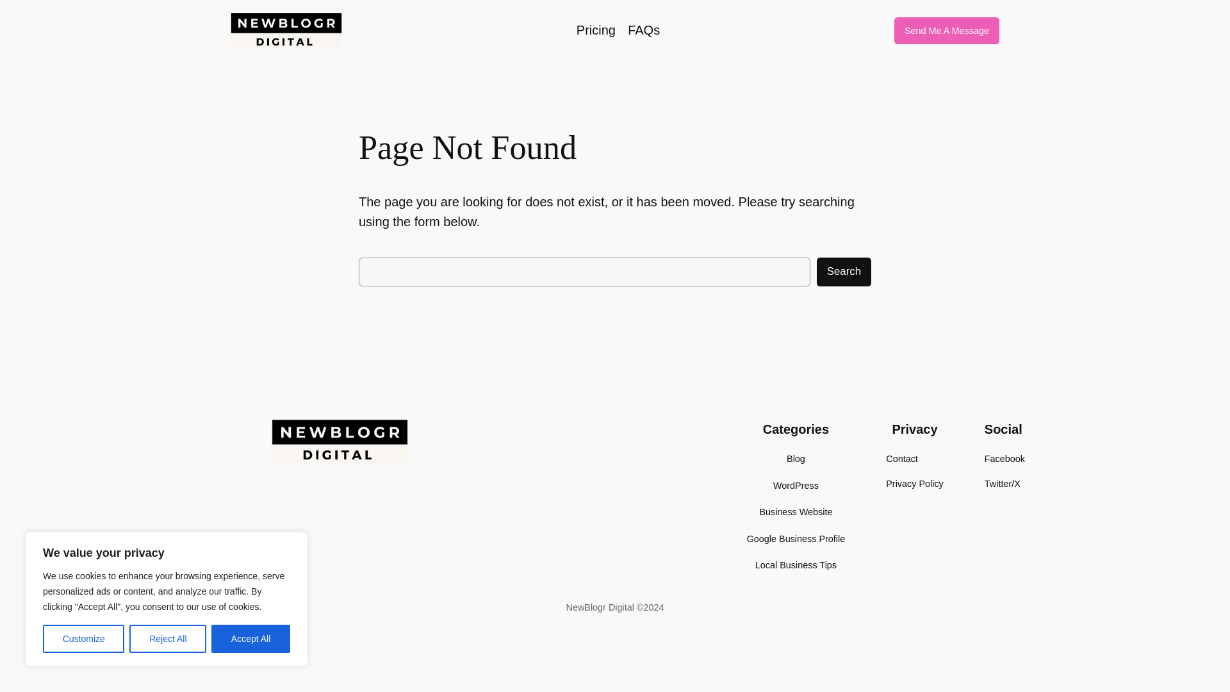 Image resolution: width=1230 pixels, height=692 pixels. What do you see at coordinates (1004, 459) in the screenshot?
I see `Facebook` at bounding box center [1004, 459].